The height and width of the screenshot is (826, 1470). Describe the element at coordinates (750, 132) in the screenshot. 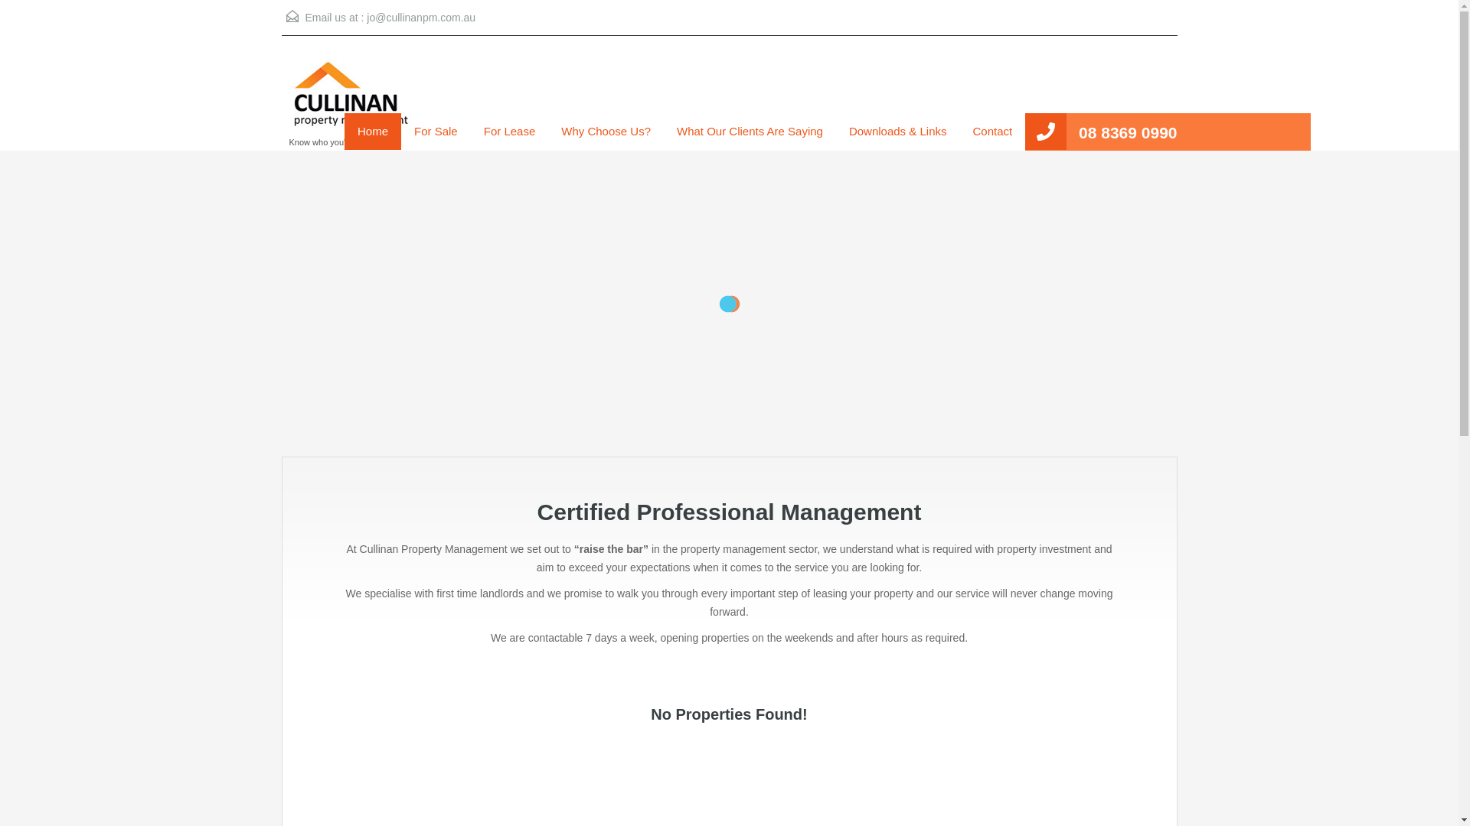

I see `What Our Clients Are Saying` at that location.